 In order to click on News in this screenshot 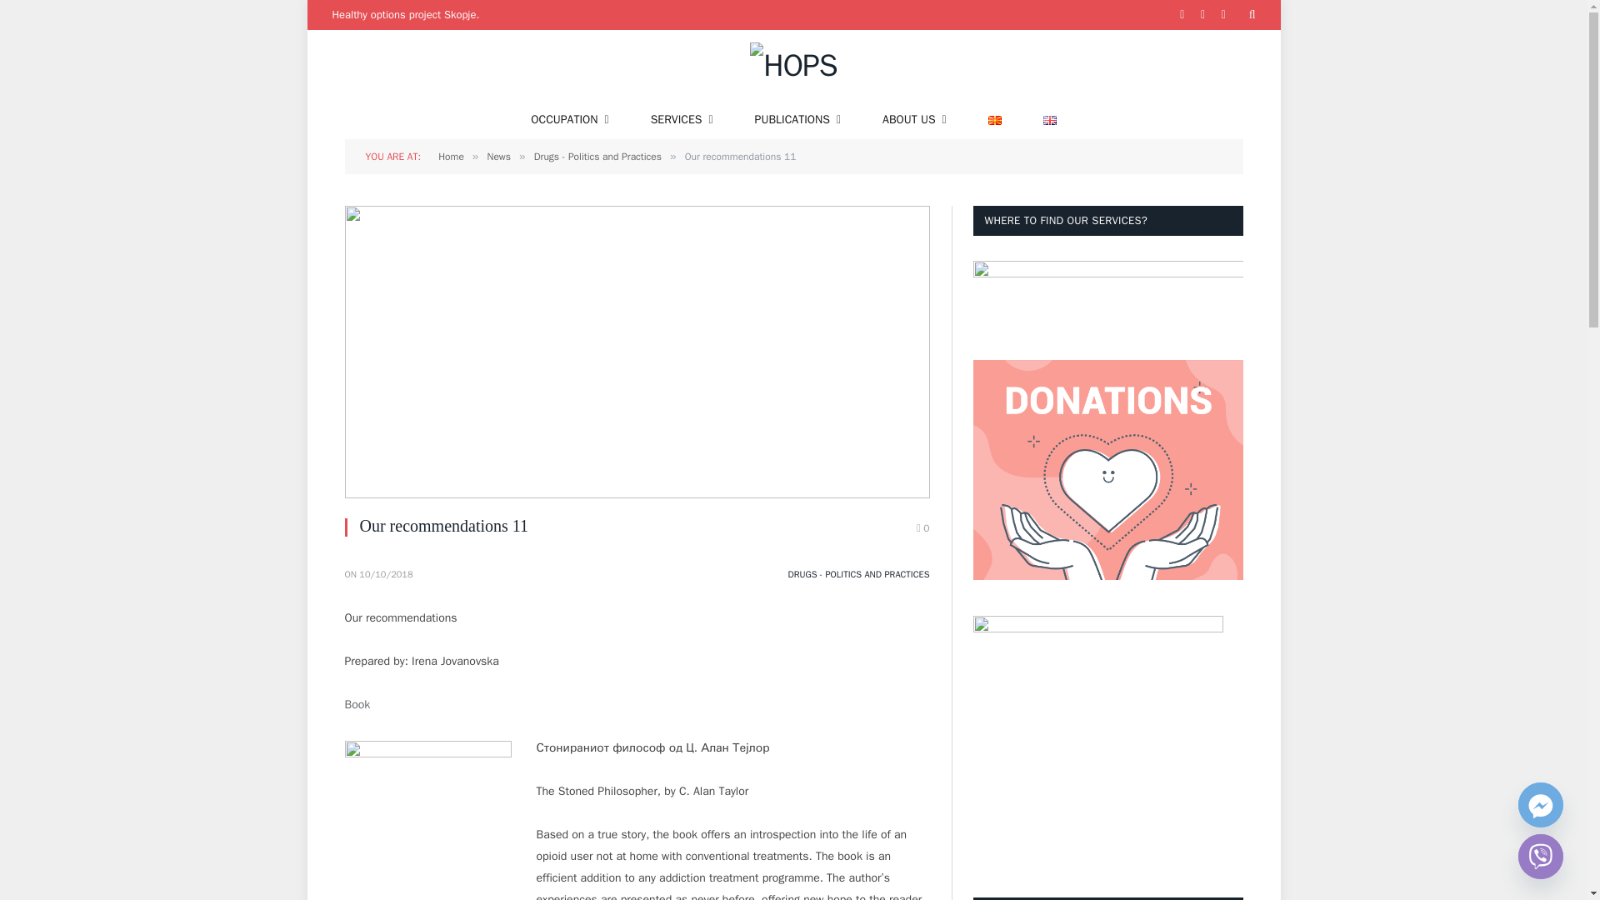, I will do `click(498, 157)`.